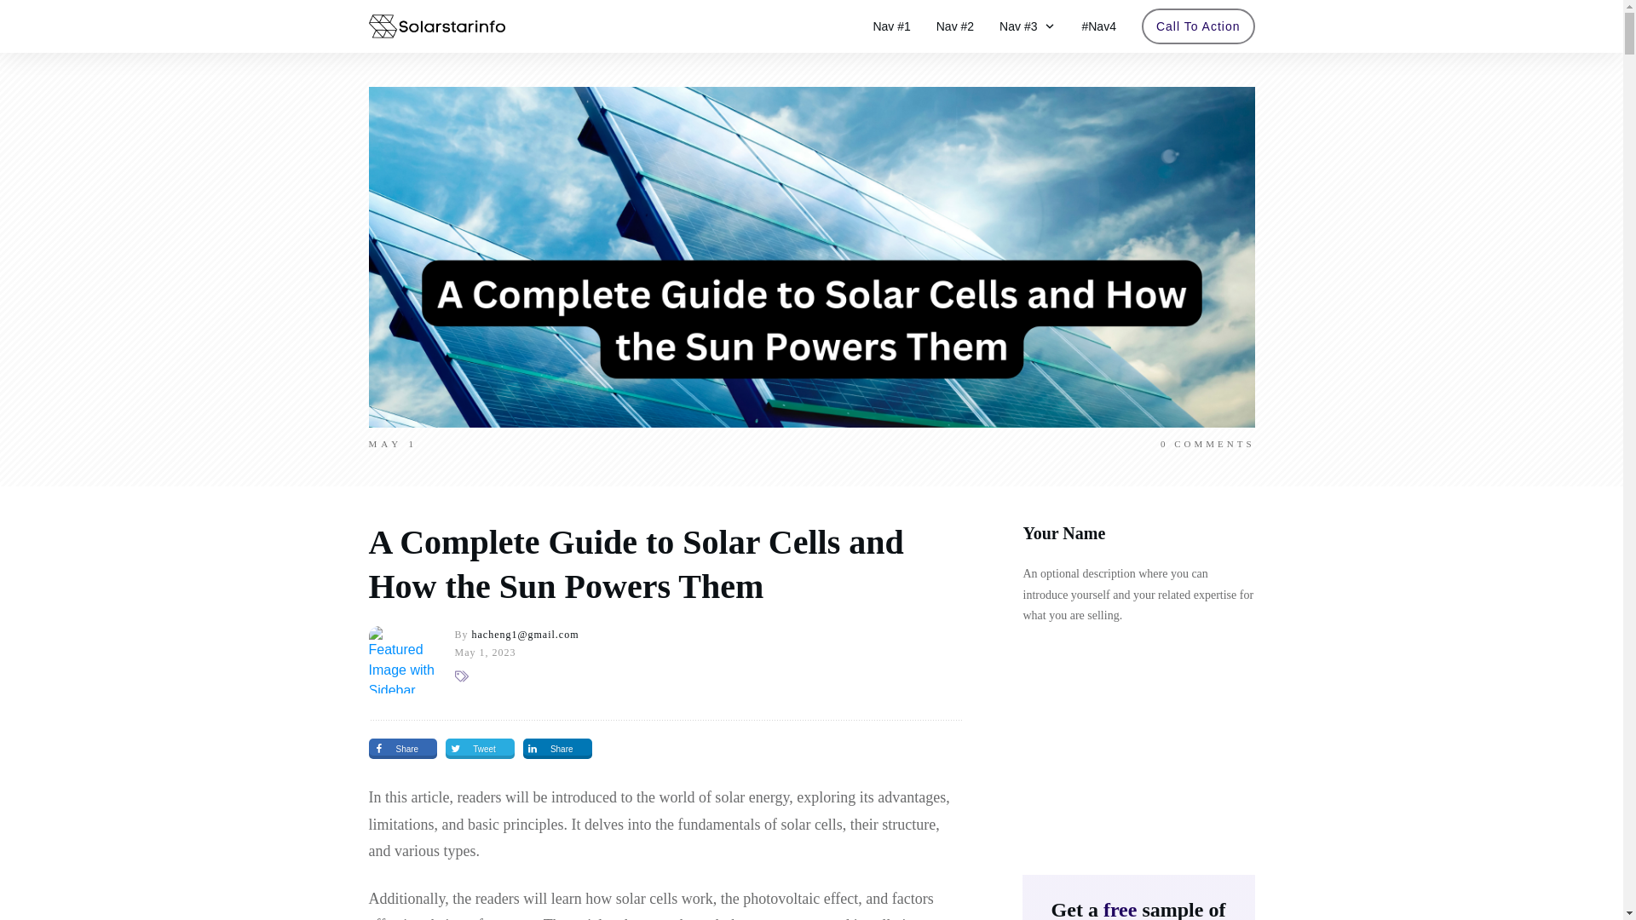  What do you see at coordinates (1198, 26) in the screenshot?
I see `Call To Action` at bounding box center [1198, 26].